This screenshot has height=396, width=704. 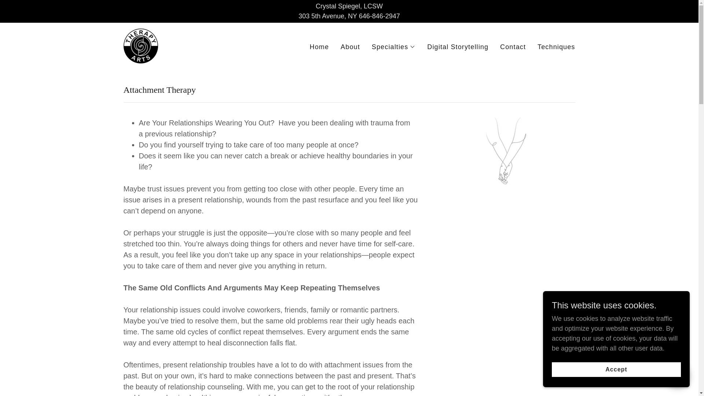 What do you see at coordinates (351, 47) in the screenshot?
I see `About` at bounding box center [351, 47].